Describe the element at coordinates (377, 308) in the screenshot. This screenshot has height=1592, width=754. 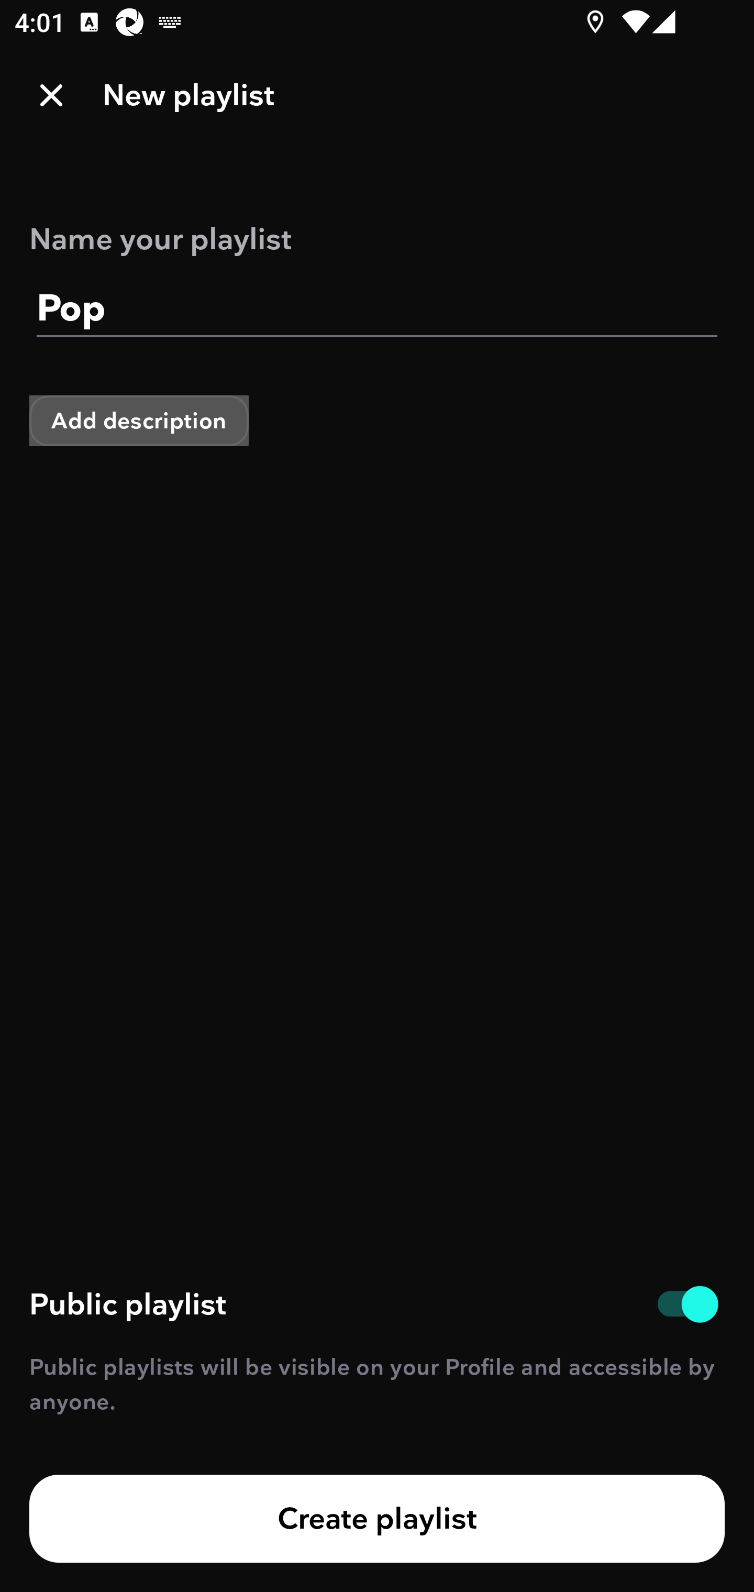
I see `Pop` at that location.